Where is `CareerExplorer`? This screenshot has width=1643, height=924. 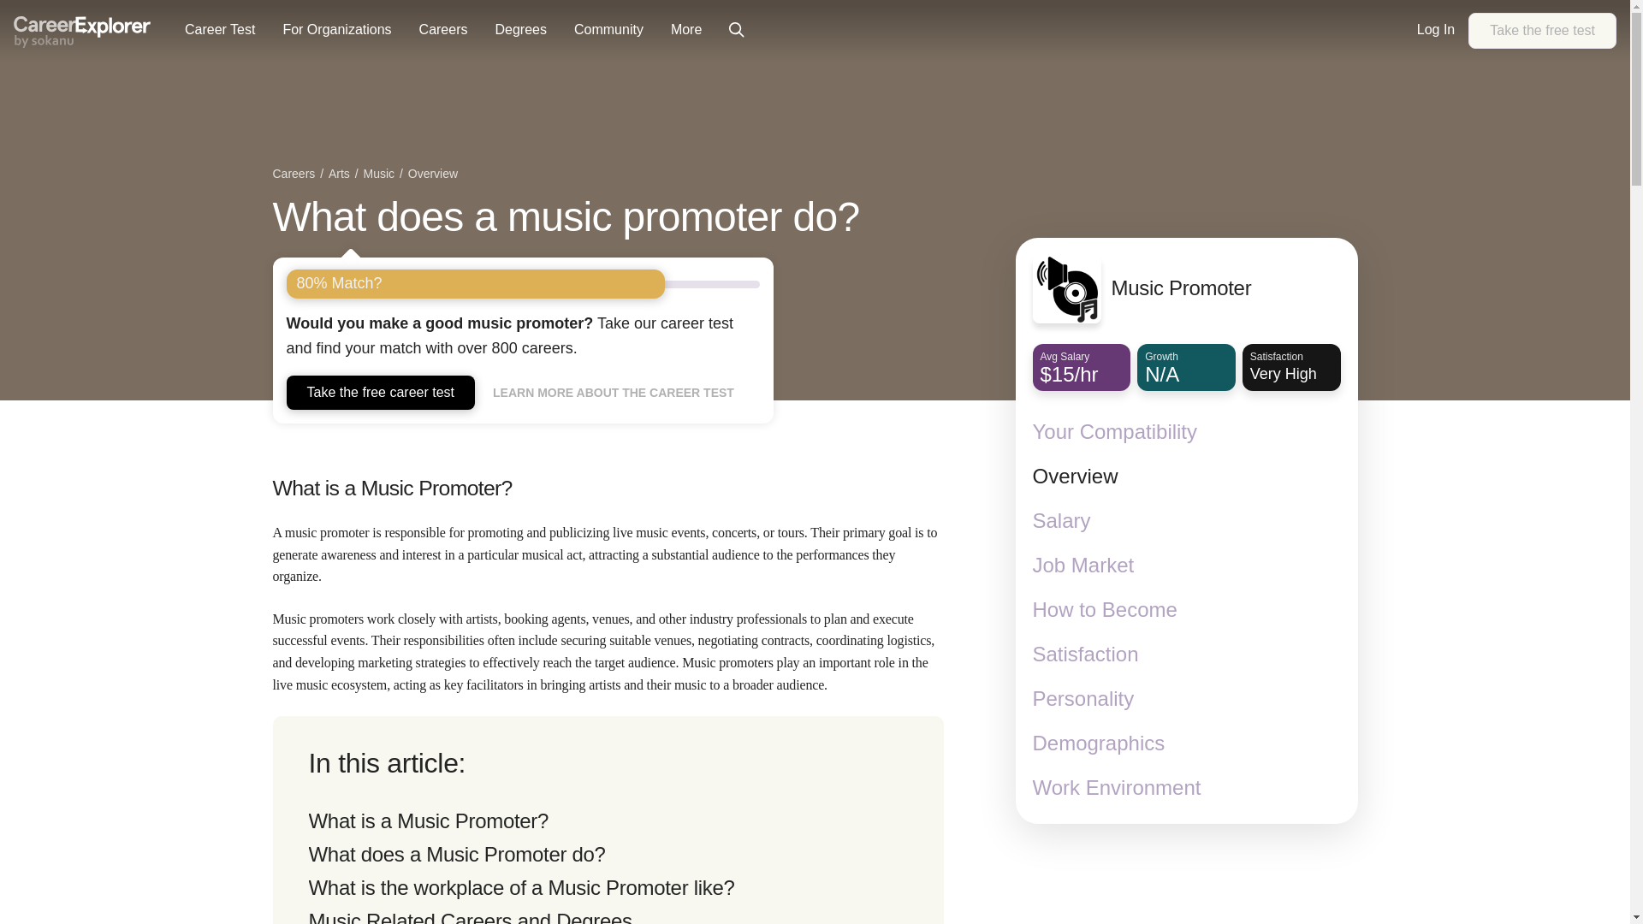 CareerExplorer is located at coordinates (380, 175).